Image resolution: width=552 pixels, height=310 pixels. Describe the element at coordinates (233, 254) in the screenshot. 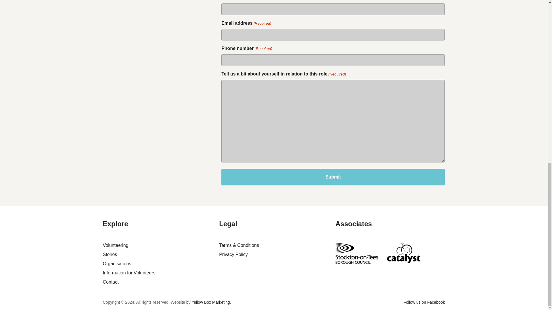

I see `Privacy Policy` at that location.